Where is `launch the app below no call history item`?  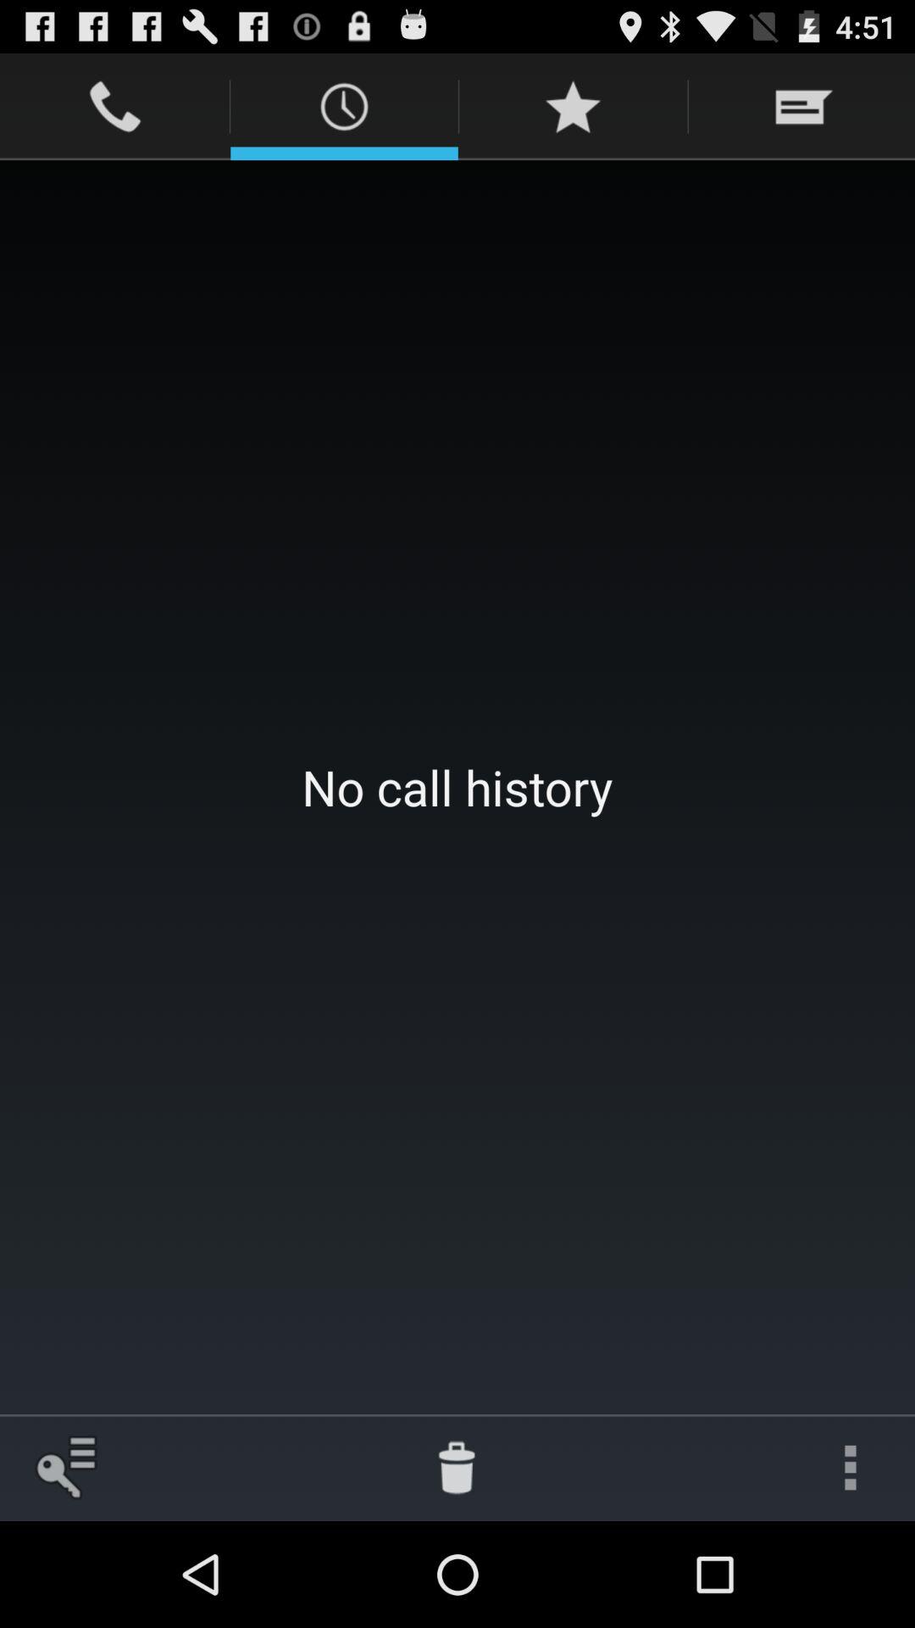 launch the app below no call history item is located at coordinates (457, 1467).